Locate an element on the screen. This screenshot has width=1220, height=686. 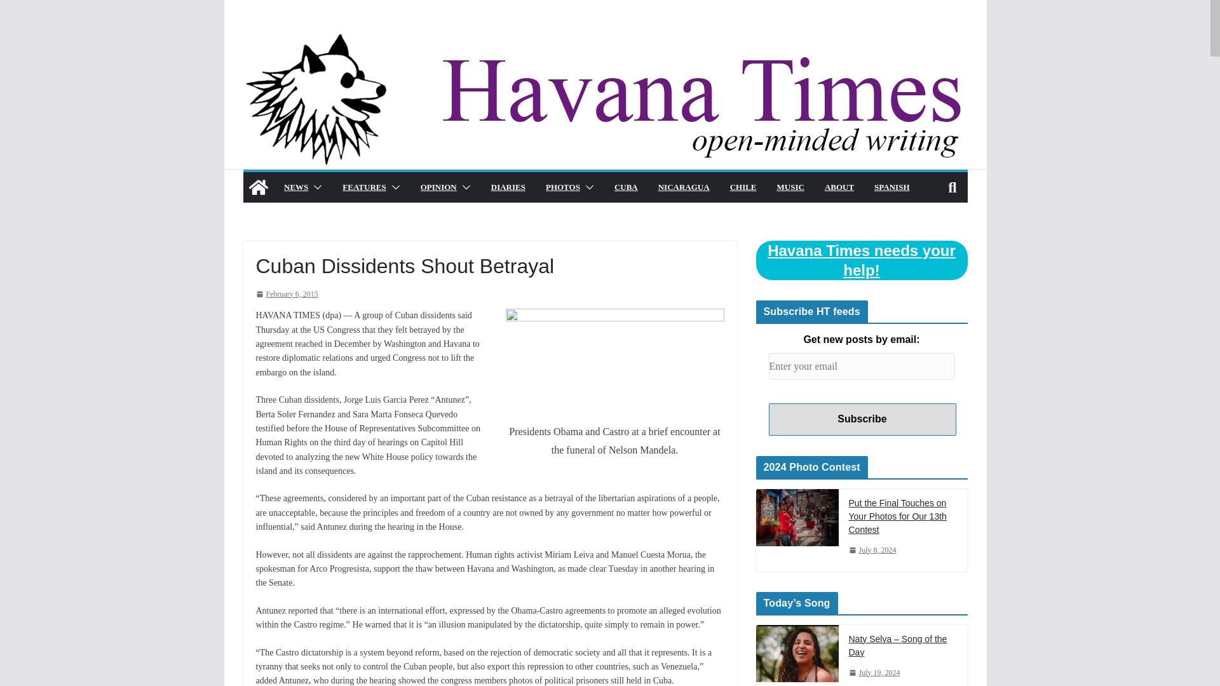
Havana Times is located at coordinates (604, 39).